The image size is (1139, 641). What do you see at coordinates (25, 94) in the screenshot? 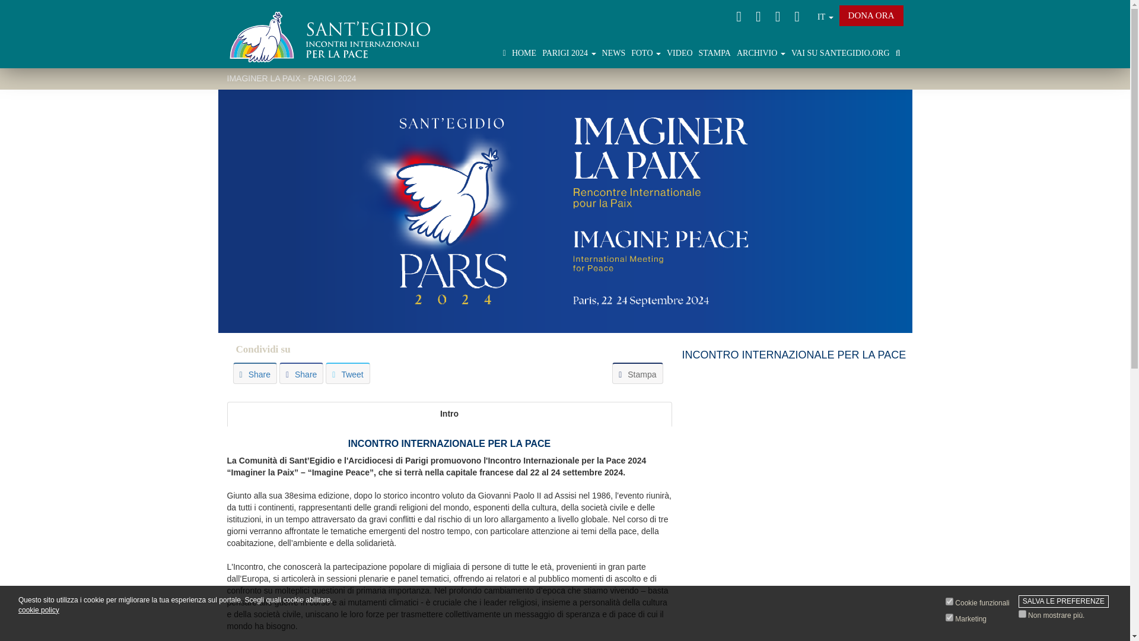
I see `Parigi 2024` at bounding box center [25, 94].